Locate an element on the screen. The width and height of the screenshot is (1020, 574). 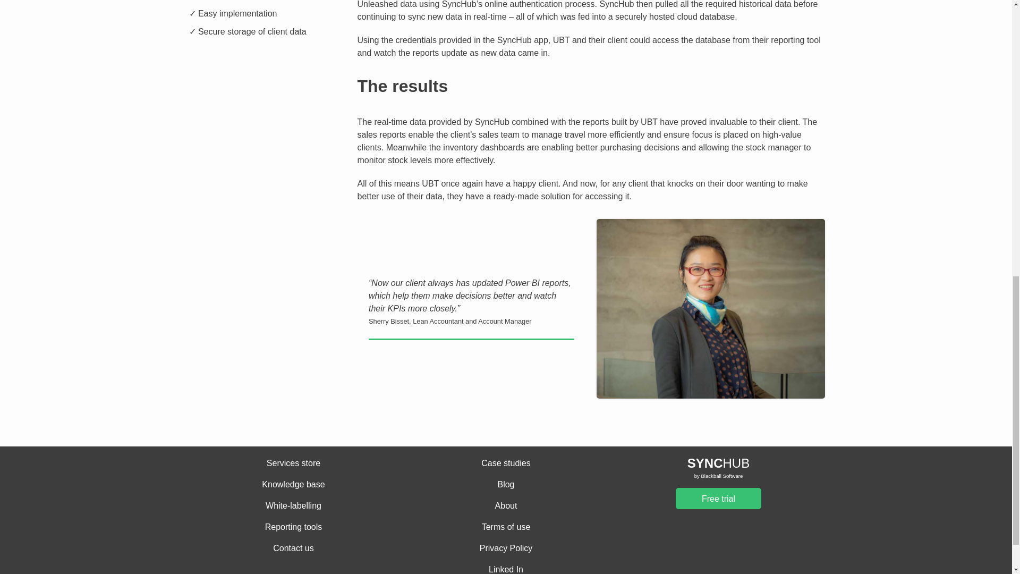
White-labelling is located at coordinates (293, 506).